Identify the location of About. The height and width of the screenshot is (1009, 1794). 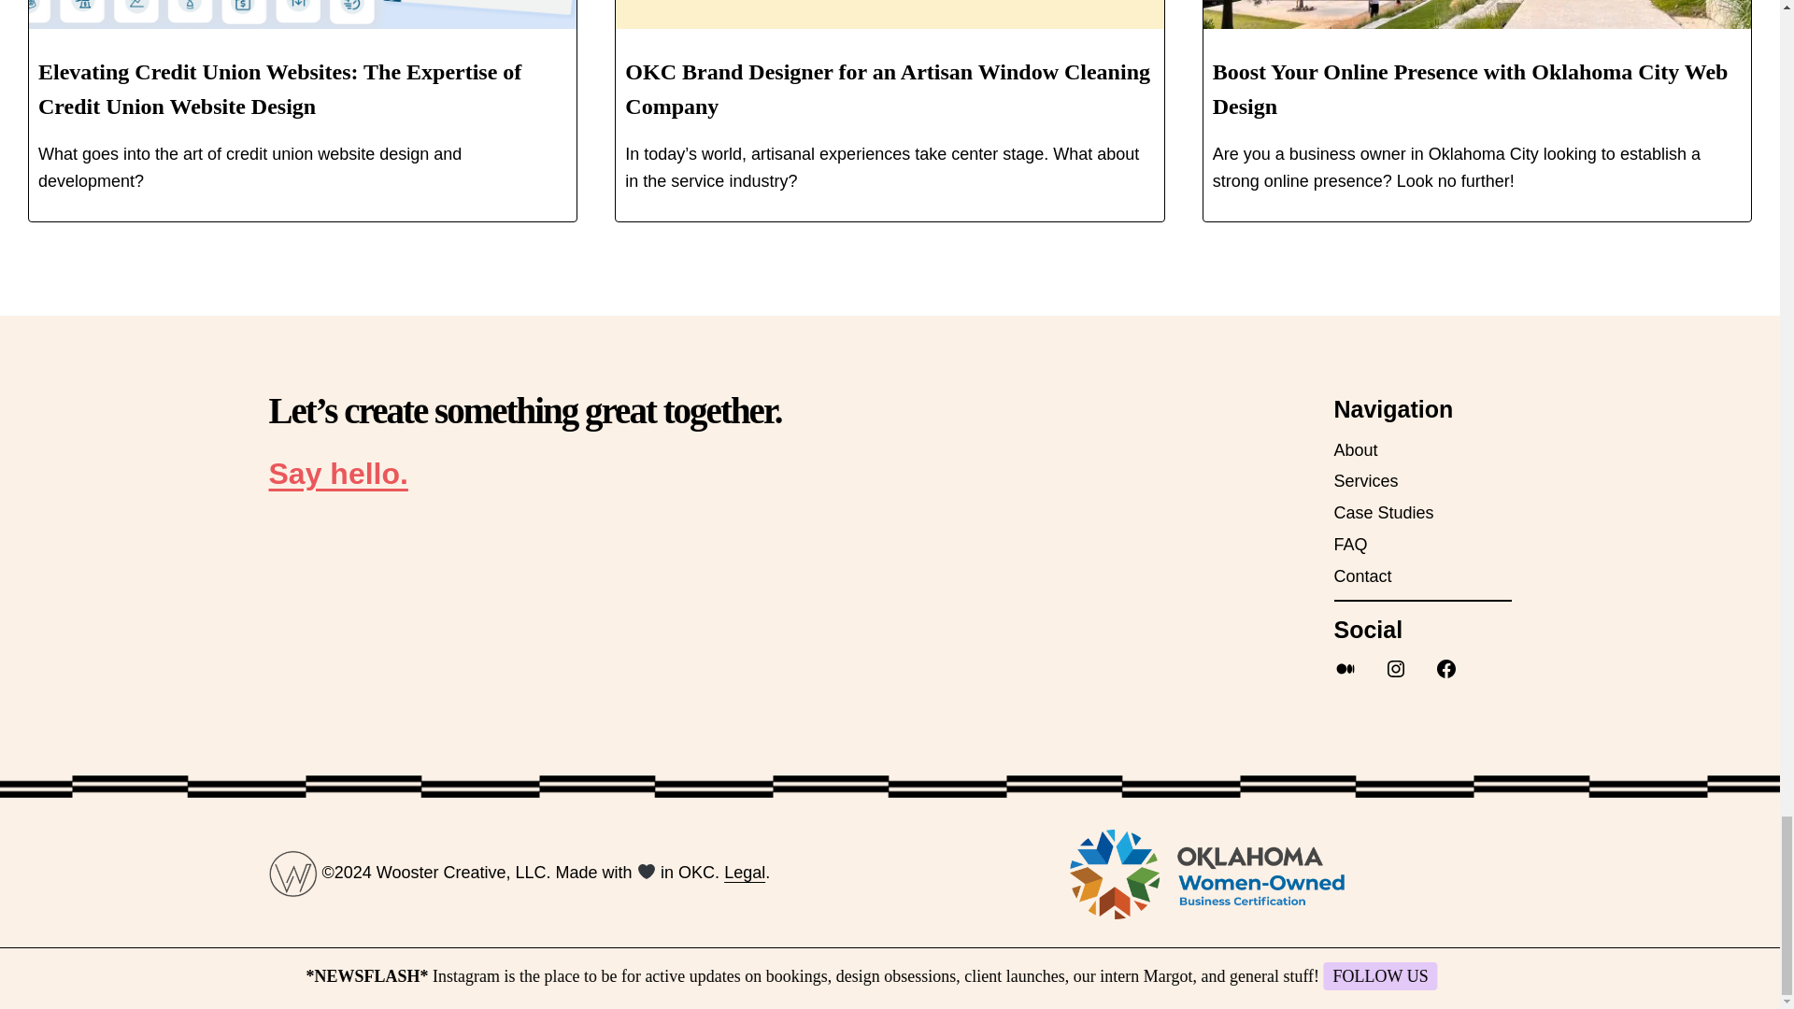
(1356, 450).